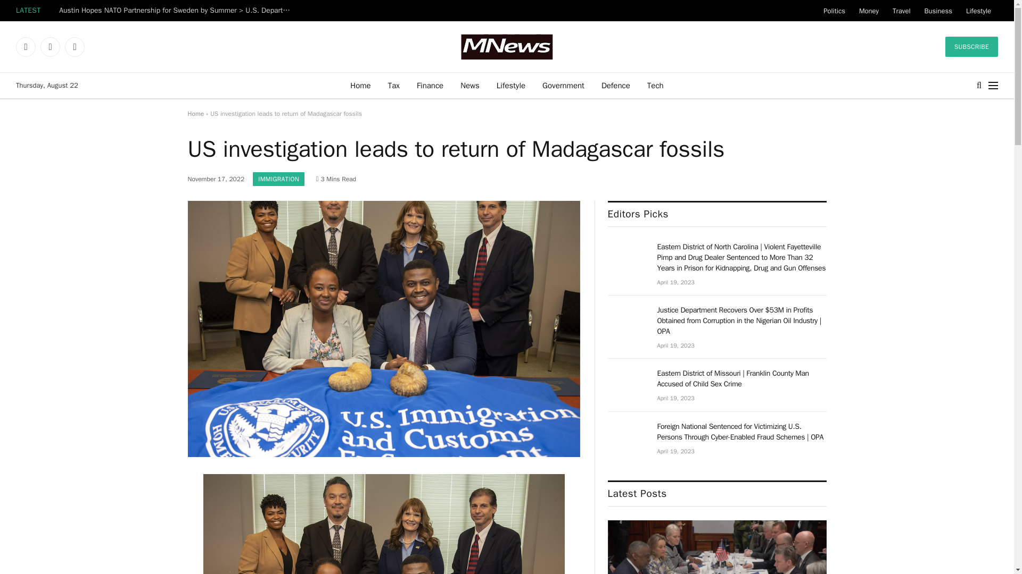 The width and height of the screenshot is (1022, 574). What do you see at coordinates (978, 11) in the screenshot?
I see `Lifestyle` at bounding box center [978, 11].